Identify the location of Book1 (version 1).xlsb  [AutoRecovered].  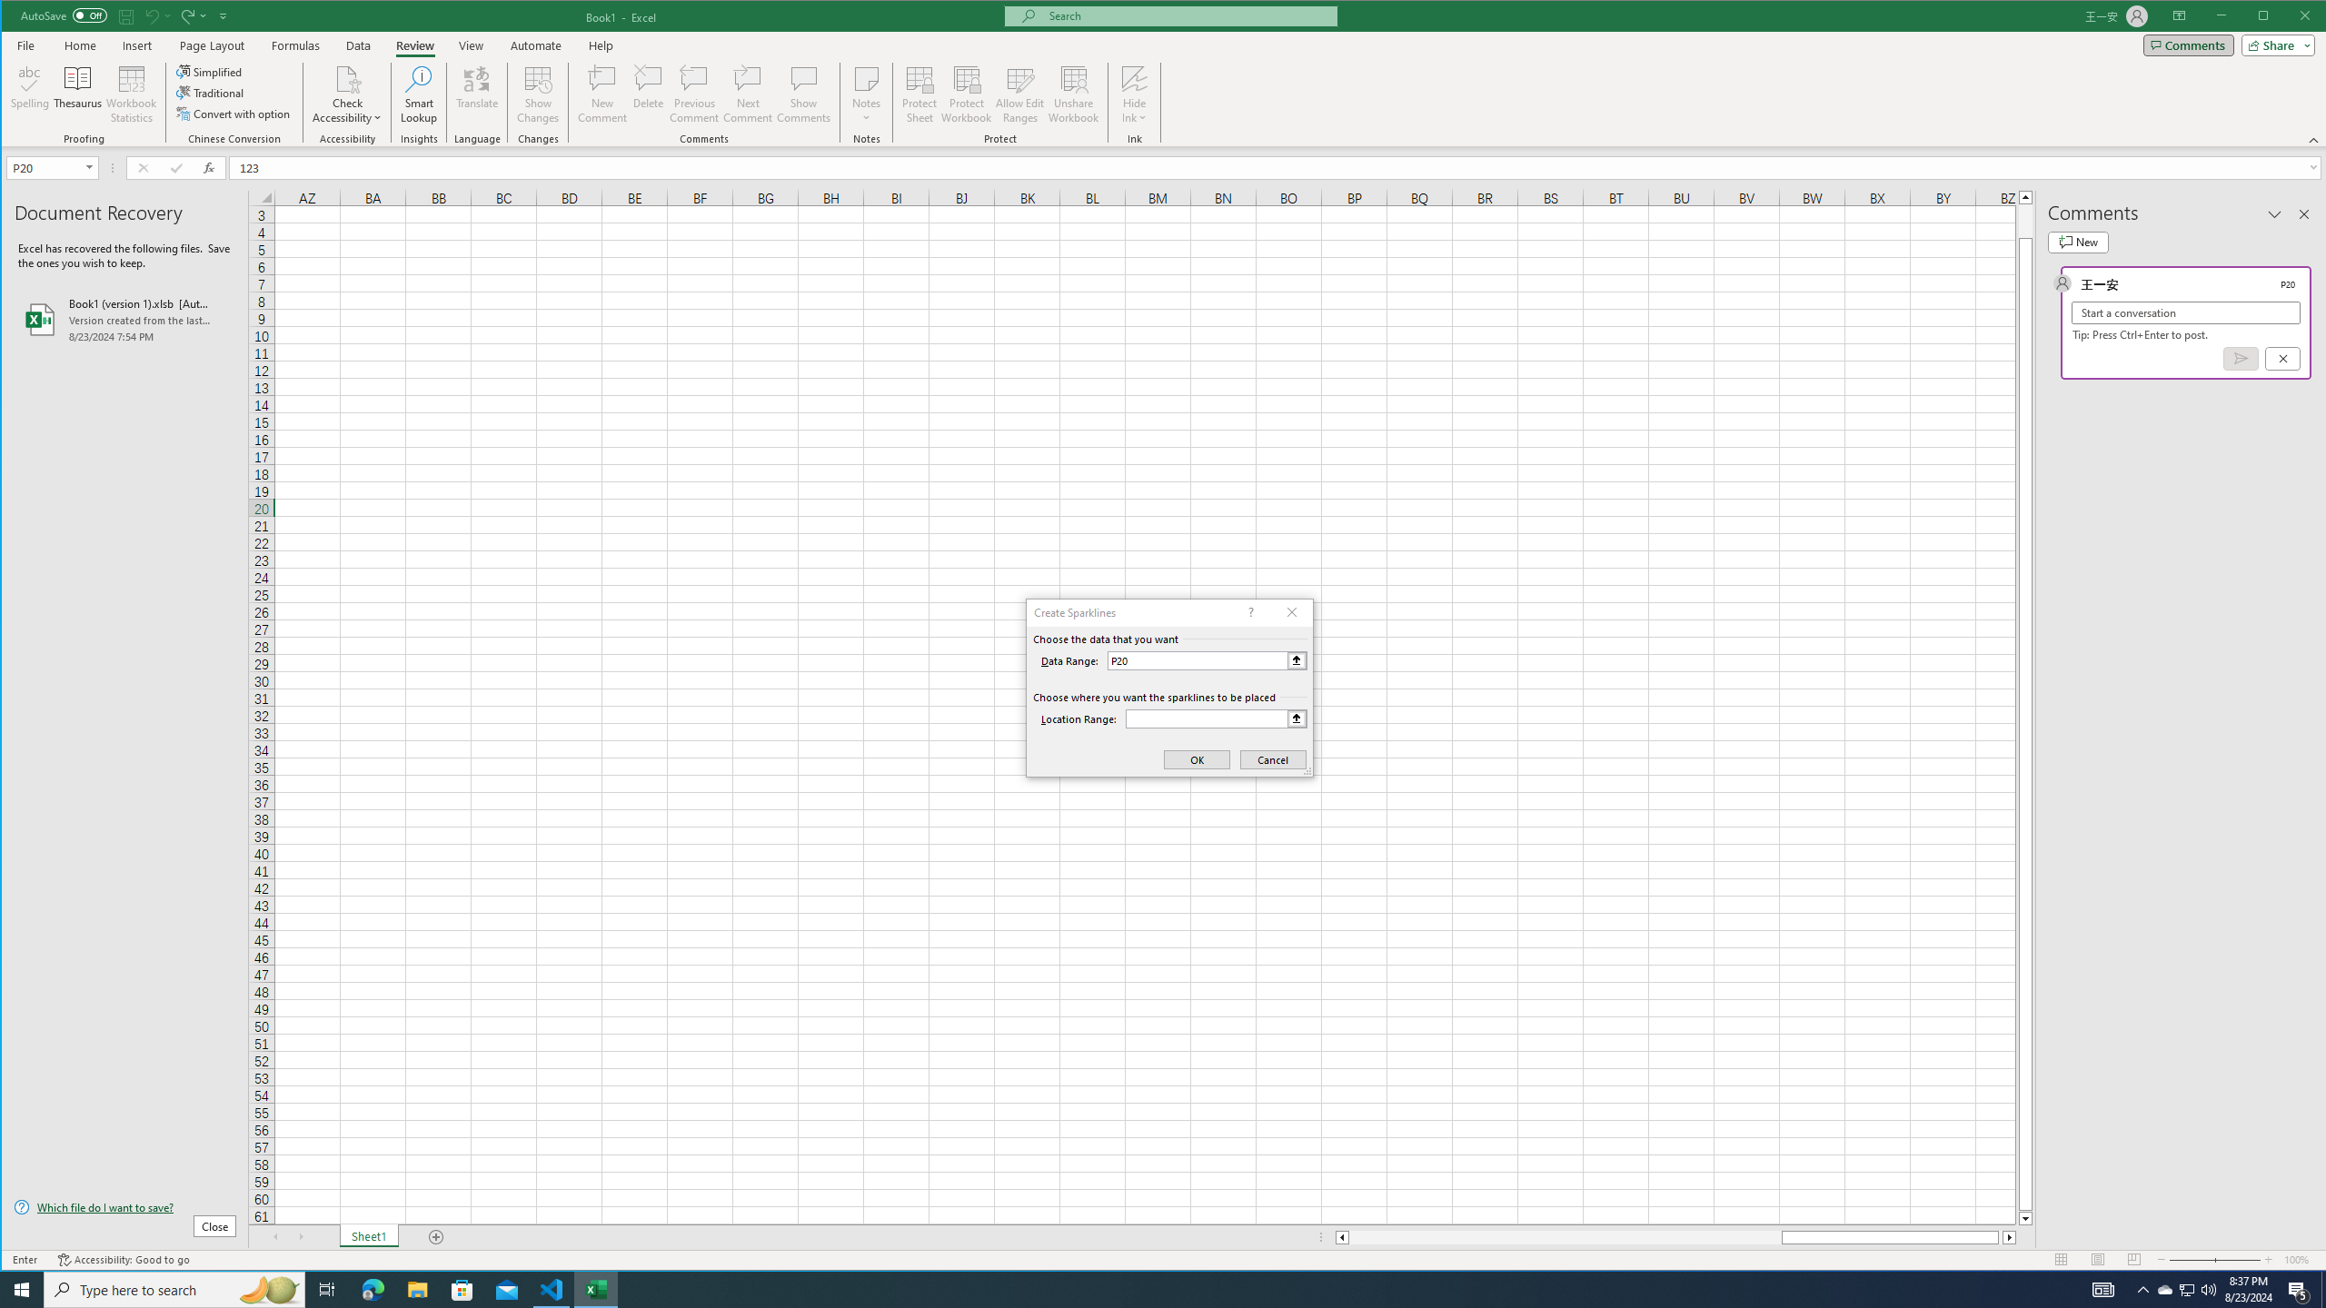
(125, 320).